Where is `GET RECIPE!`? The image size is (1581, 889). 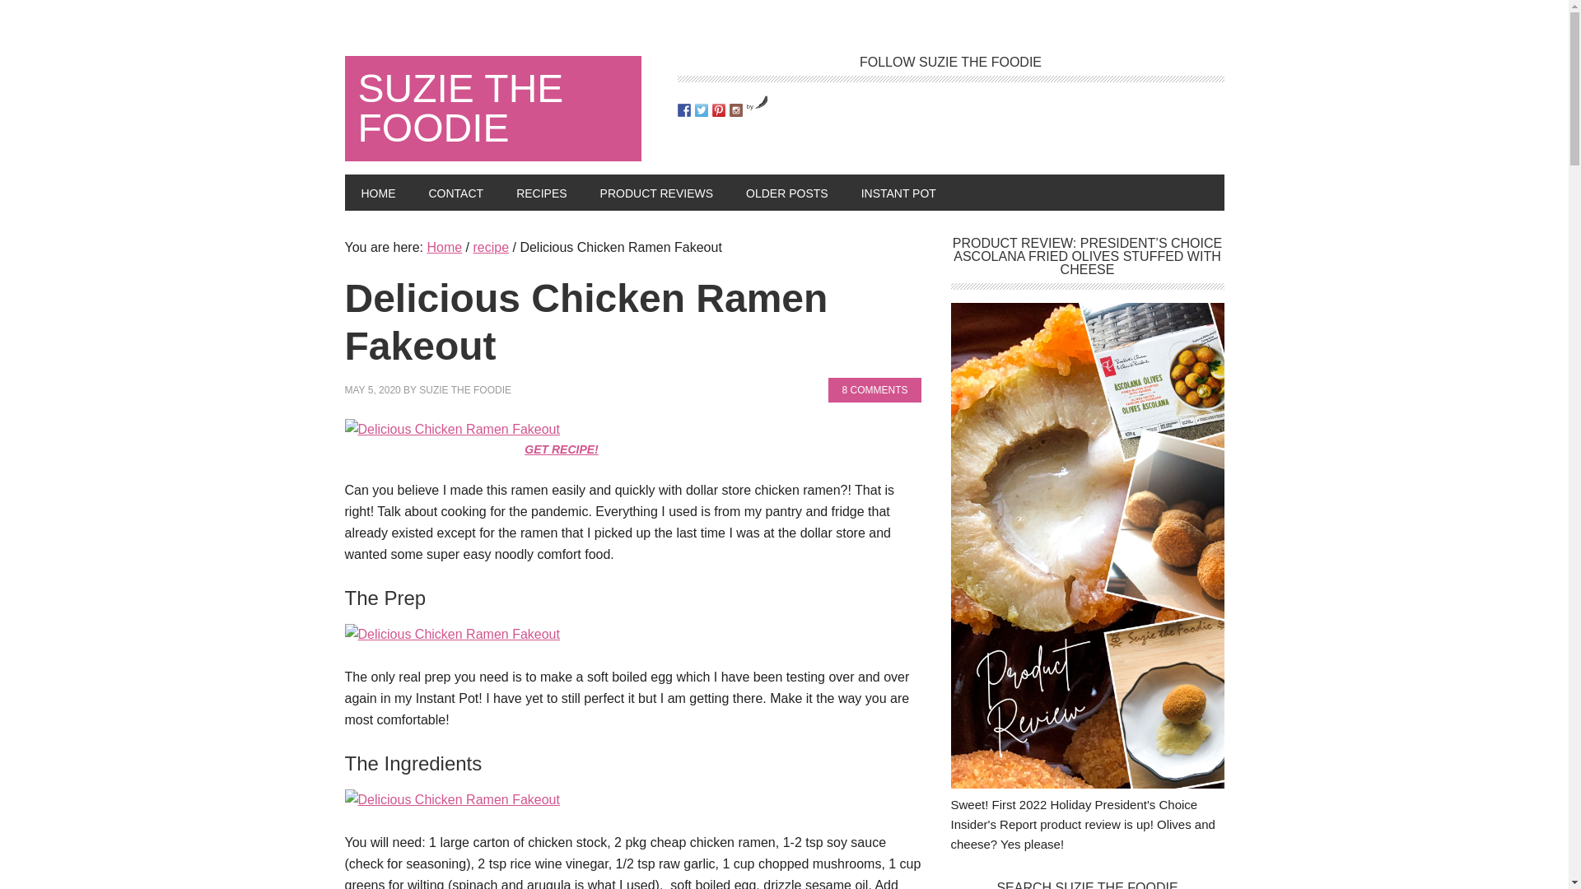 GET RECIPE! is located at coordinates (561, 449).